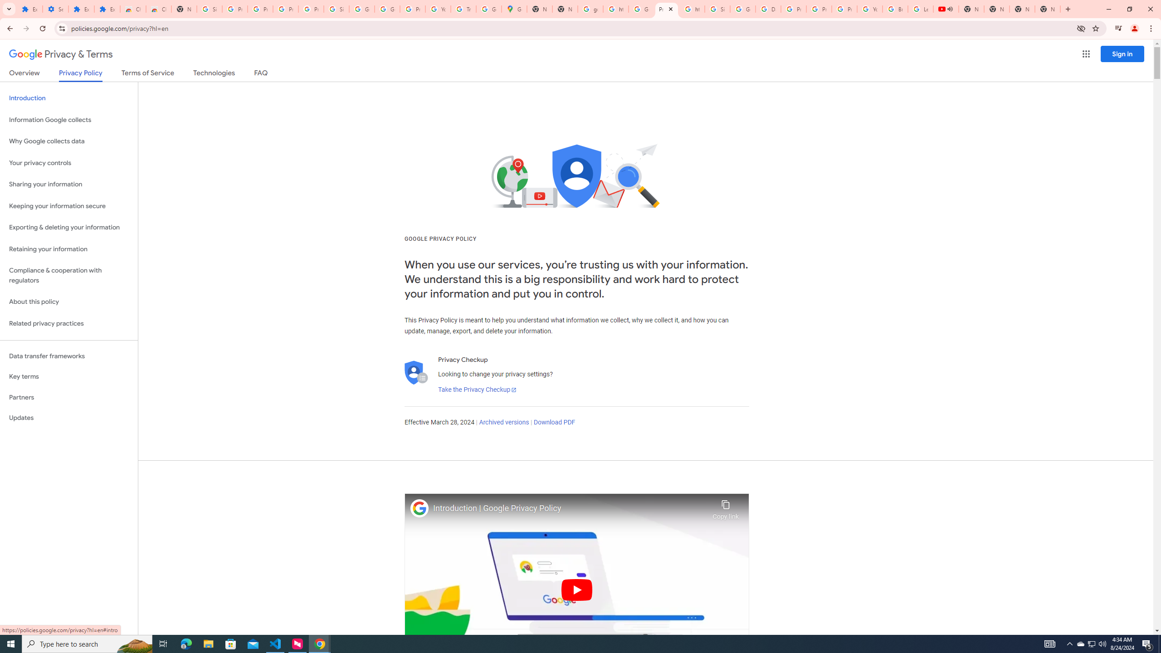 This screenshot has height=653, width=1161. I want to click on Browse Chrome as a guest - Computer - Google Chrome Help, so click(895, 9).